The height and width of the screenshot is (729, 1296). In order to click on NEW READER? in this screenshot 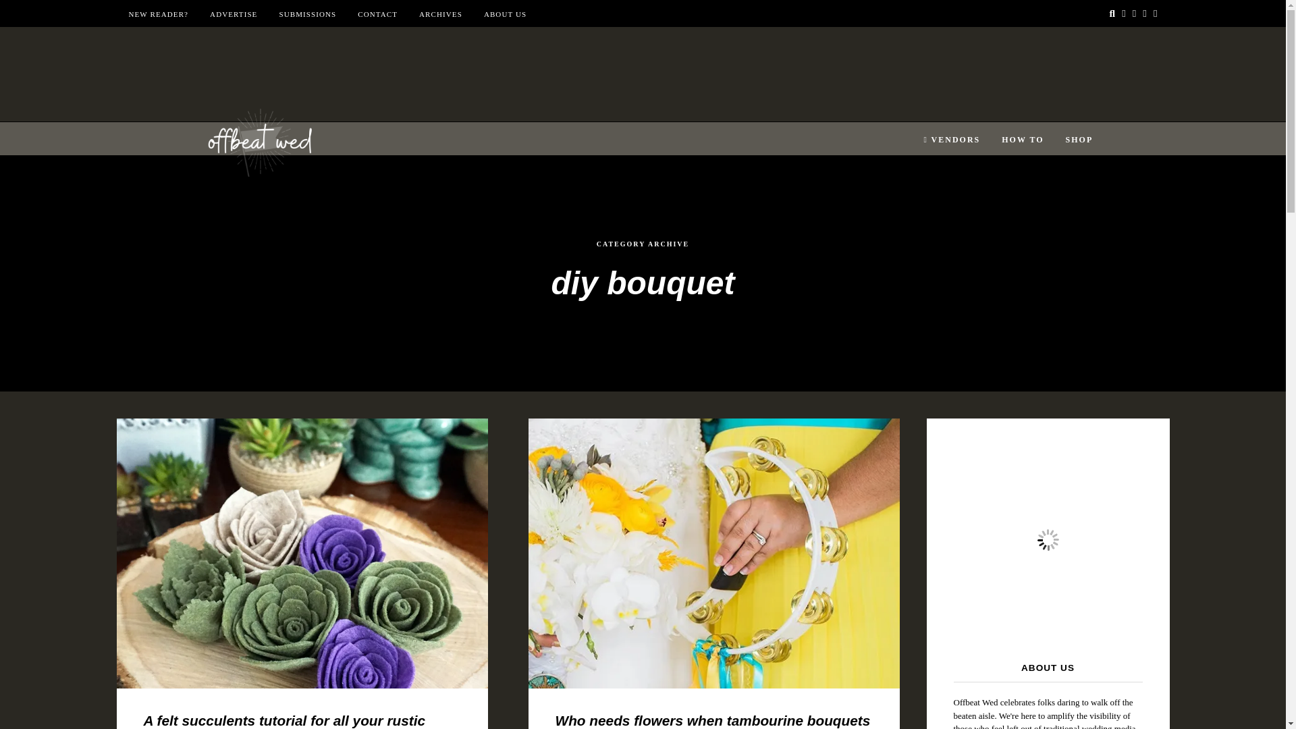, I will do `click(158, 14)`.